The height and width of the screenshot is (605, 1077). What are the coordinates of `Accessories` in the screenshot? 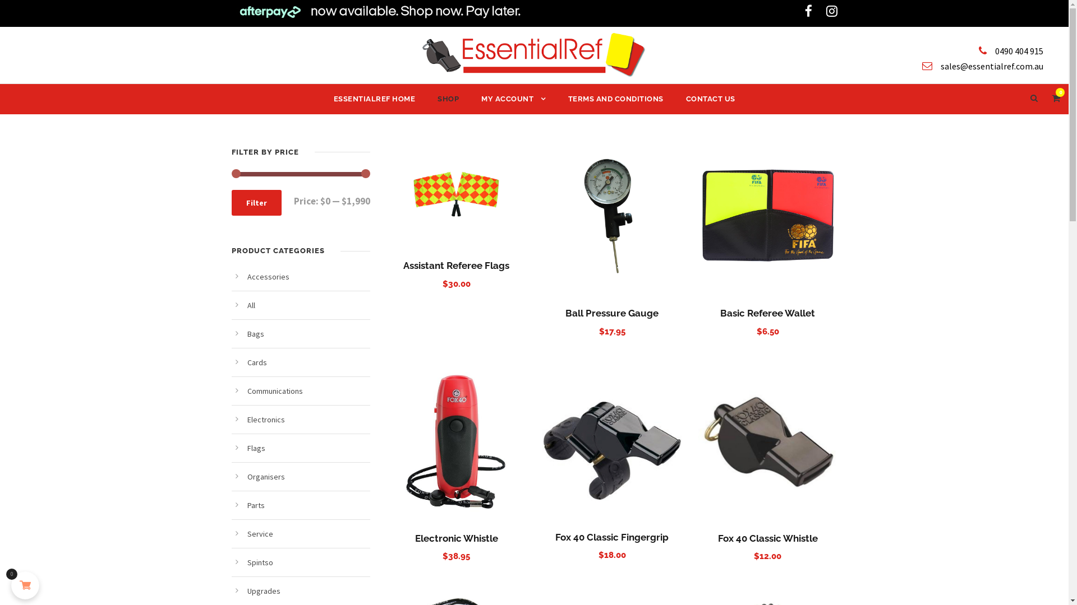 It's located at (268, 277).